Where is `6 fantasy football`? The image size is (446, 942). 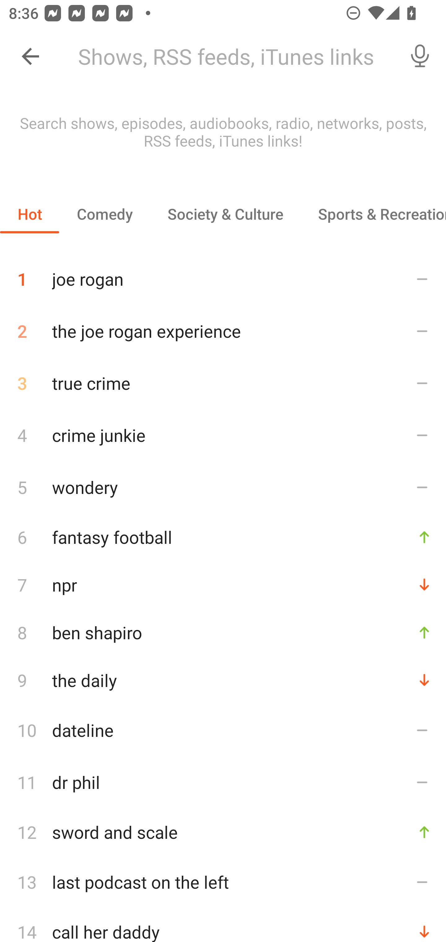 6 fantasy football is located at coordinates (223, 537).